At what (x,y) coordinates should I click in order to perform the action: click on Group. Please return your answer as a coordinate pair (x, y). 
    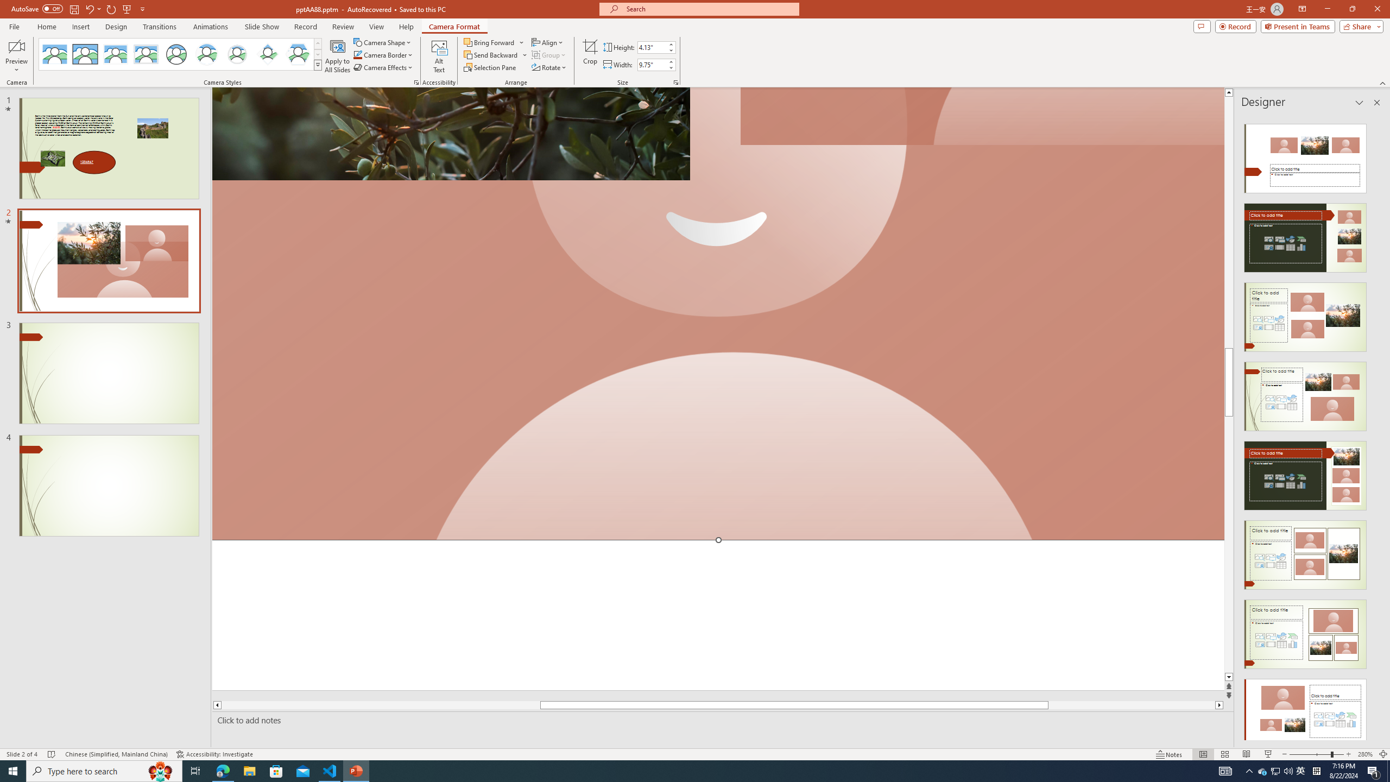
    Looking at the image, I should click on (549, 54).